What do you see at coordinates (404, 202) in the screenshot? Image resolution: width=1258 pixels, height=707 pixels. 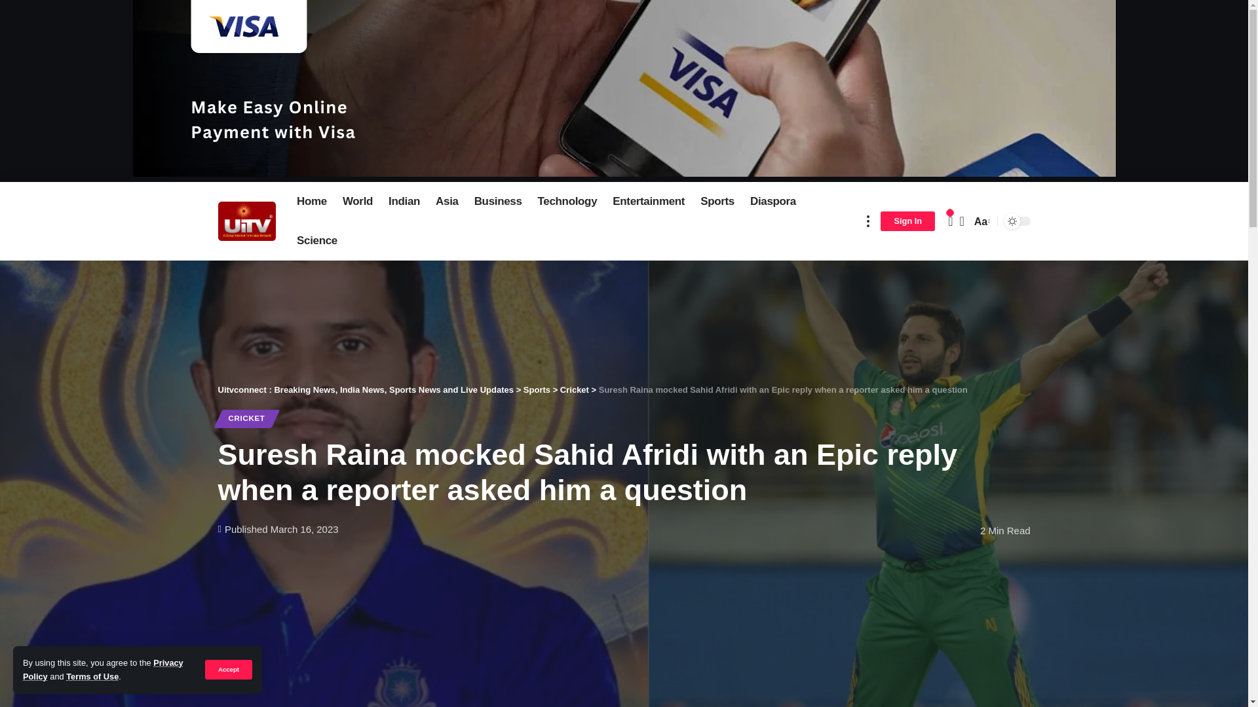 I see `Indian` at bounding box center [404, 202].